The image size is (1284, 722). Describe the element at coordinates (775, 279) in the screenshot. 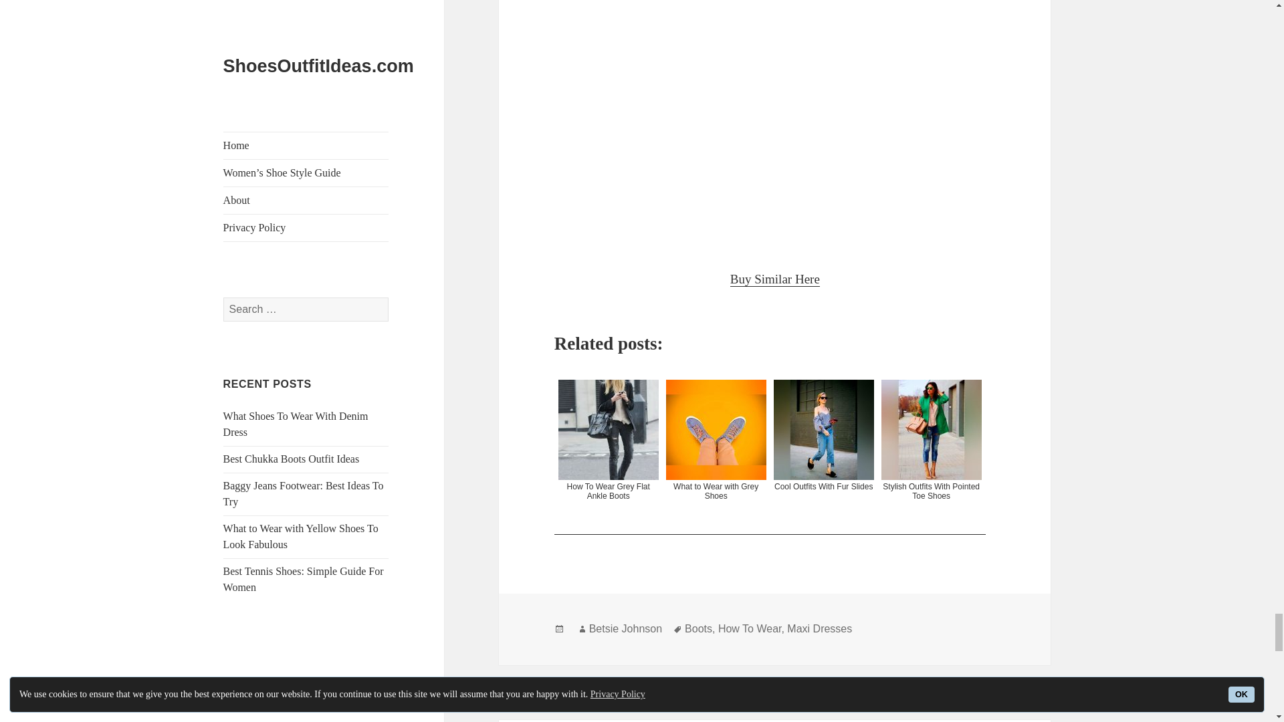

I see `Buy Similar Here` at that location.